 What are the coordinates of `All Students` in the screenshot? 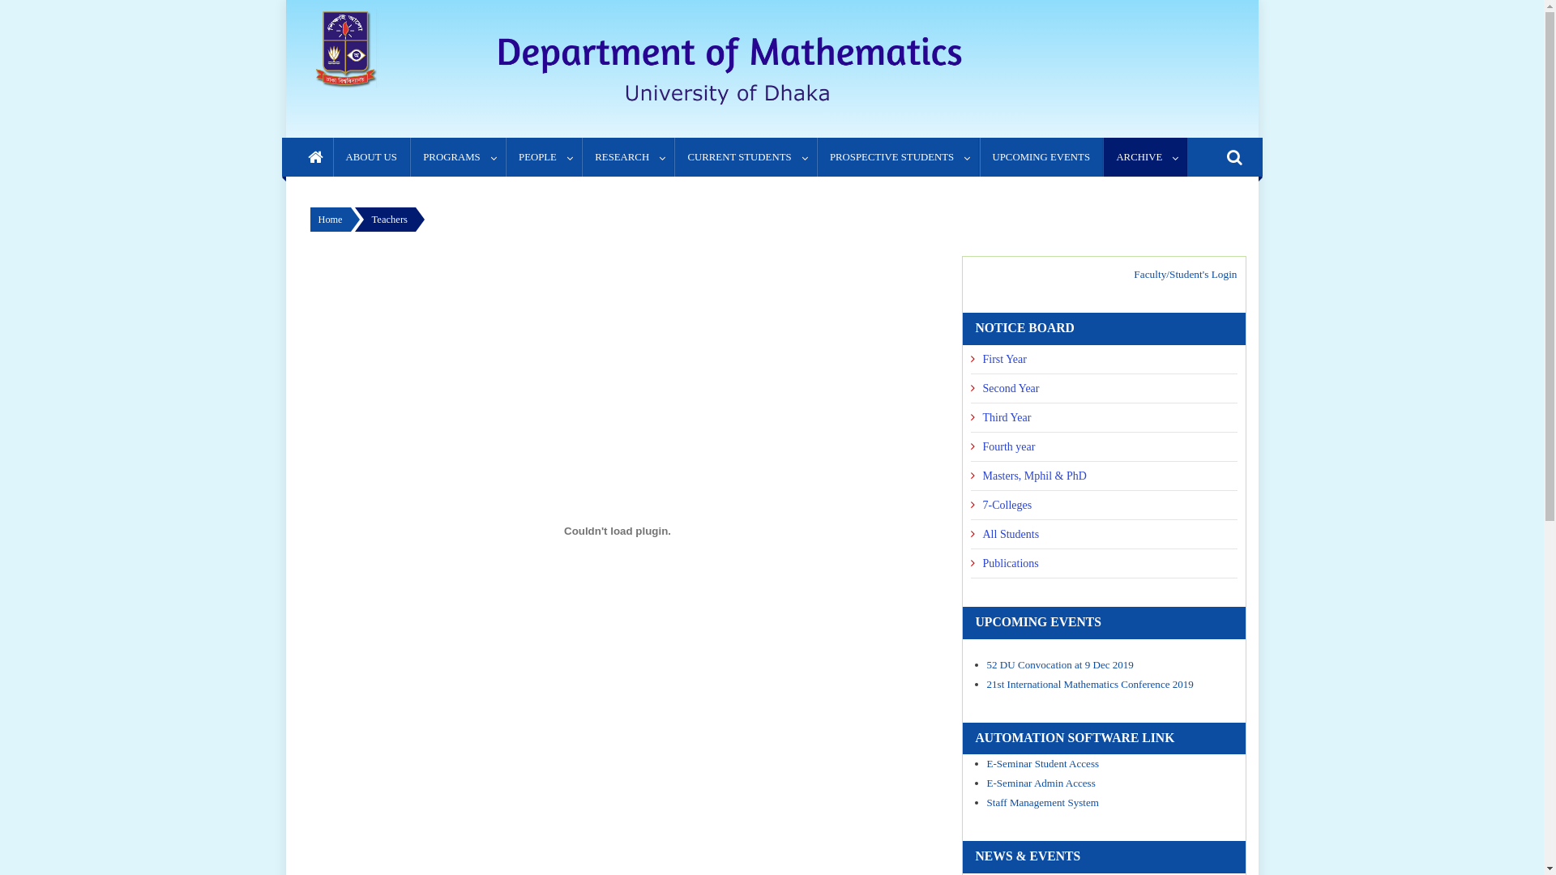 It's located at (1104, 535).